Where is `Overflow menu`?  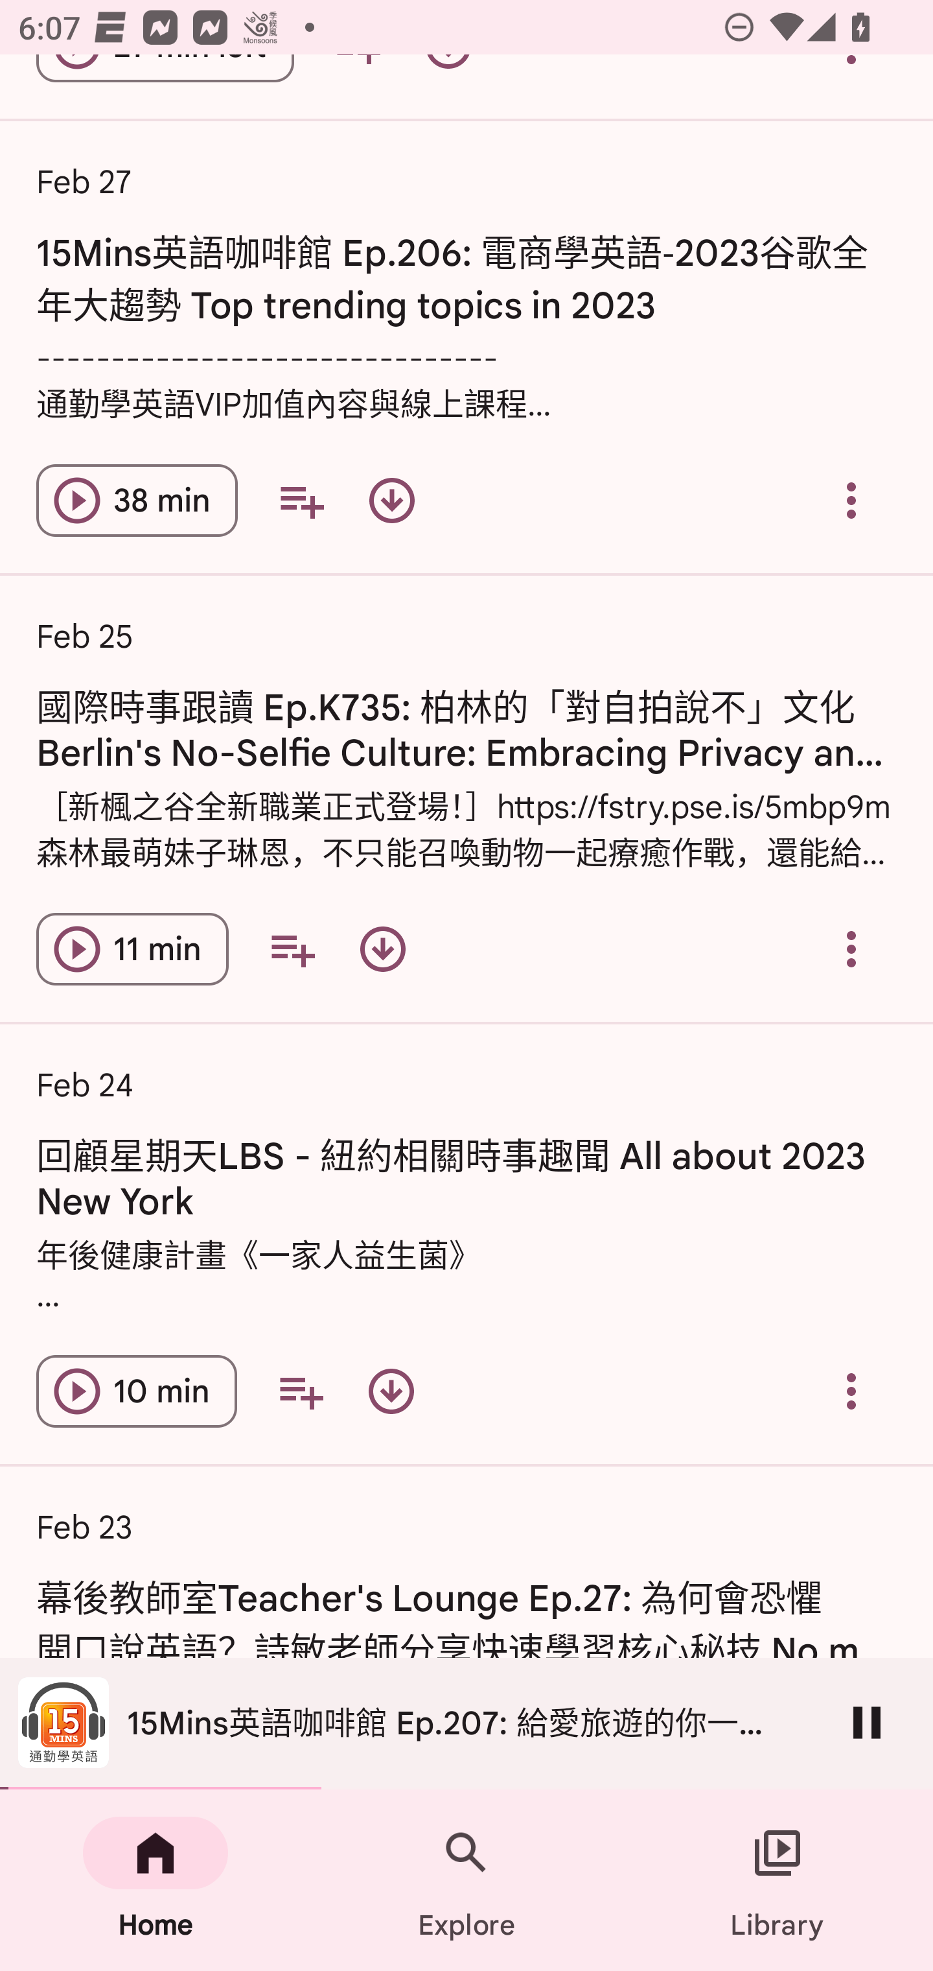 Overflow menu is located at coordinates (851, 501).